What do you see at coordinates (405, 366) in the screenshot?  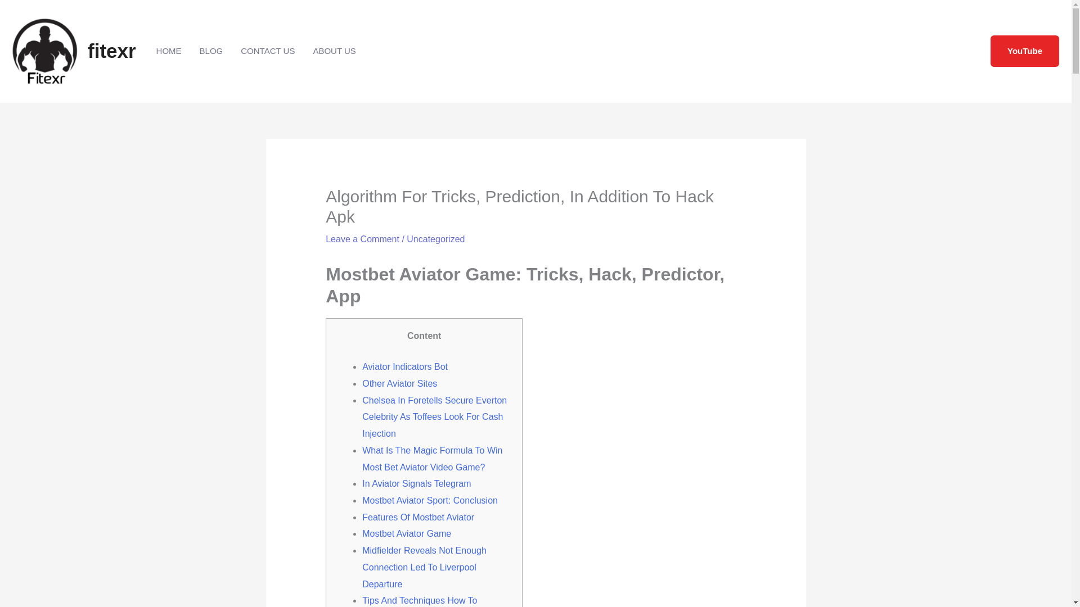 I see `Aviator Indicators Bot` at bounding box center [405, 366].